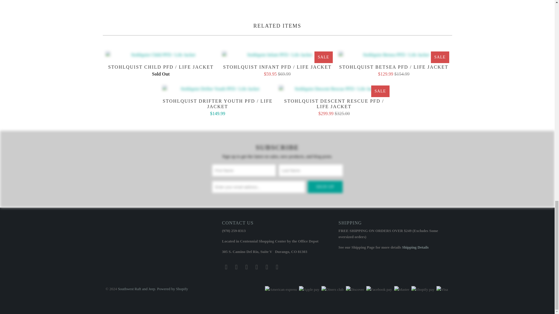 This screenshot has width=559, height=314. What do you see at coordinates (257, 267) in the screenshot?
I see `Southwest Raft and Jeep on Pinterest` at bounding box center [257, 267].